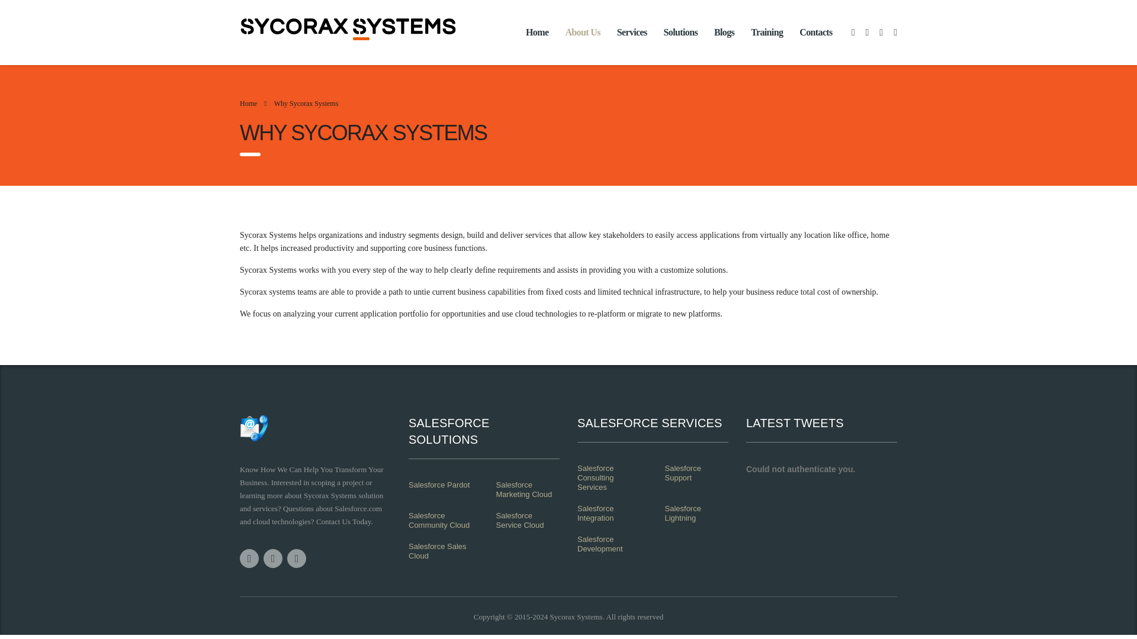 The width and height of the screenshot is (1137, 639). What do you see at coordinates (248, 104) in the screenshot?
I see `Go to Sycorax Systems.` at bounding box center [248, 104].